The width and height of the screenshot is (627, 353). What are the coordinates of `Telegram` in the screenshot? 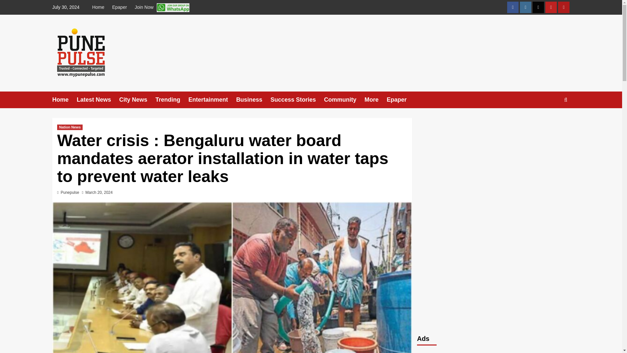 It's located at (564, 7).